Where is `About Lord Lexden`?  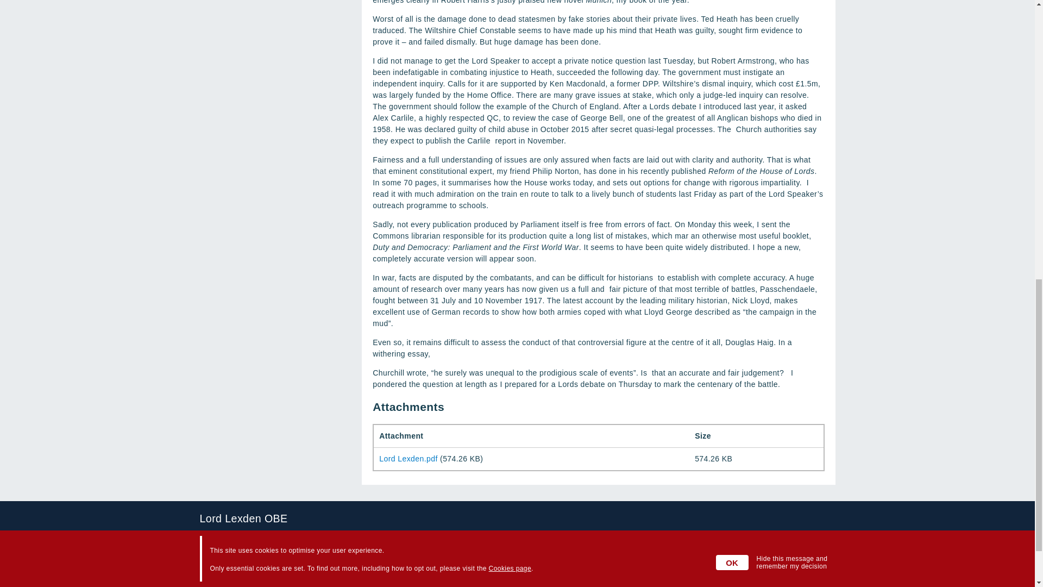
About Lord Lexden is located at coordinates (341, 539).